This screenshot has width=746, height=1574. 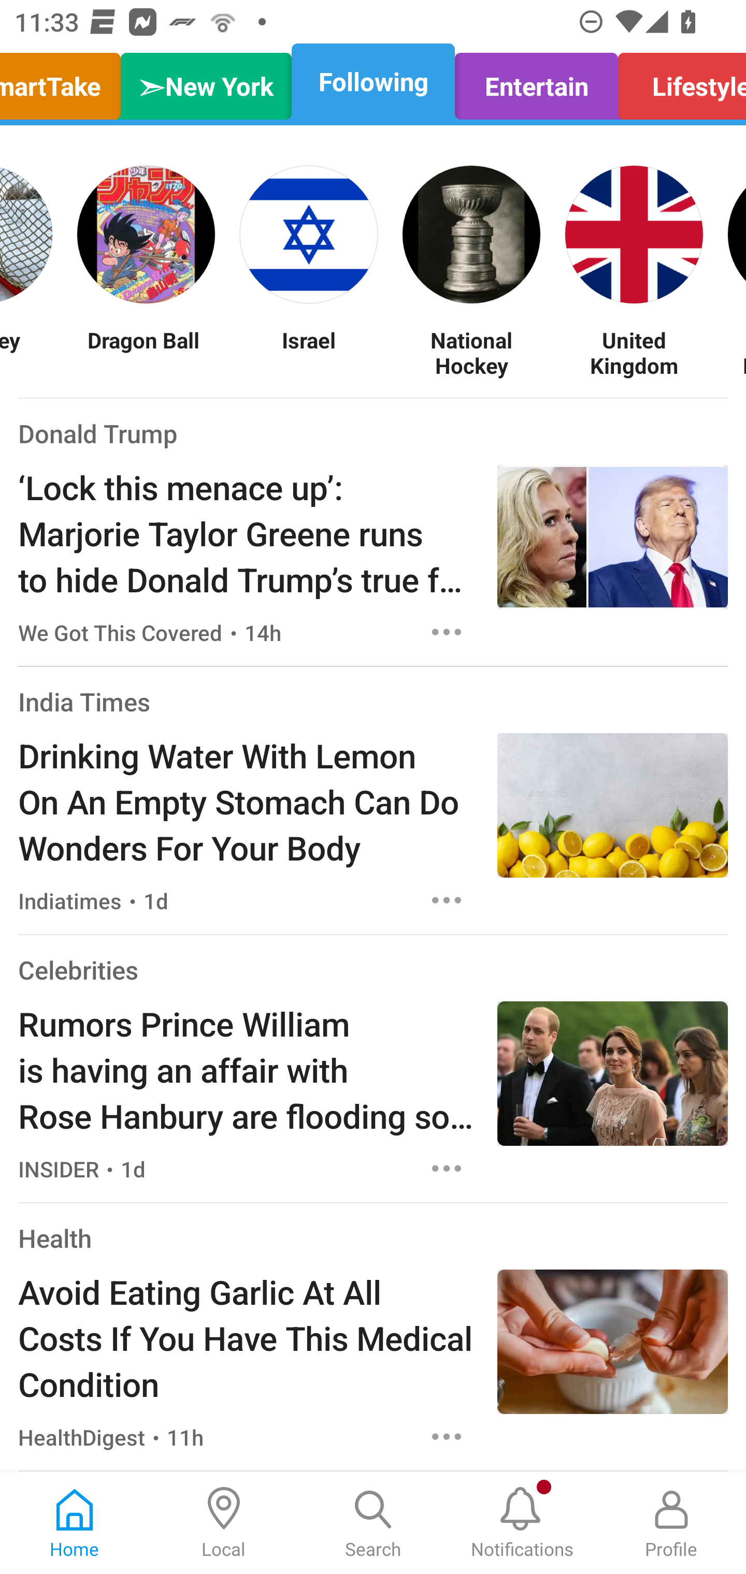 What do you see at coordinates (224, 1523) in the screenshot?
I see `Local` at bounding box center [224, 1523].